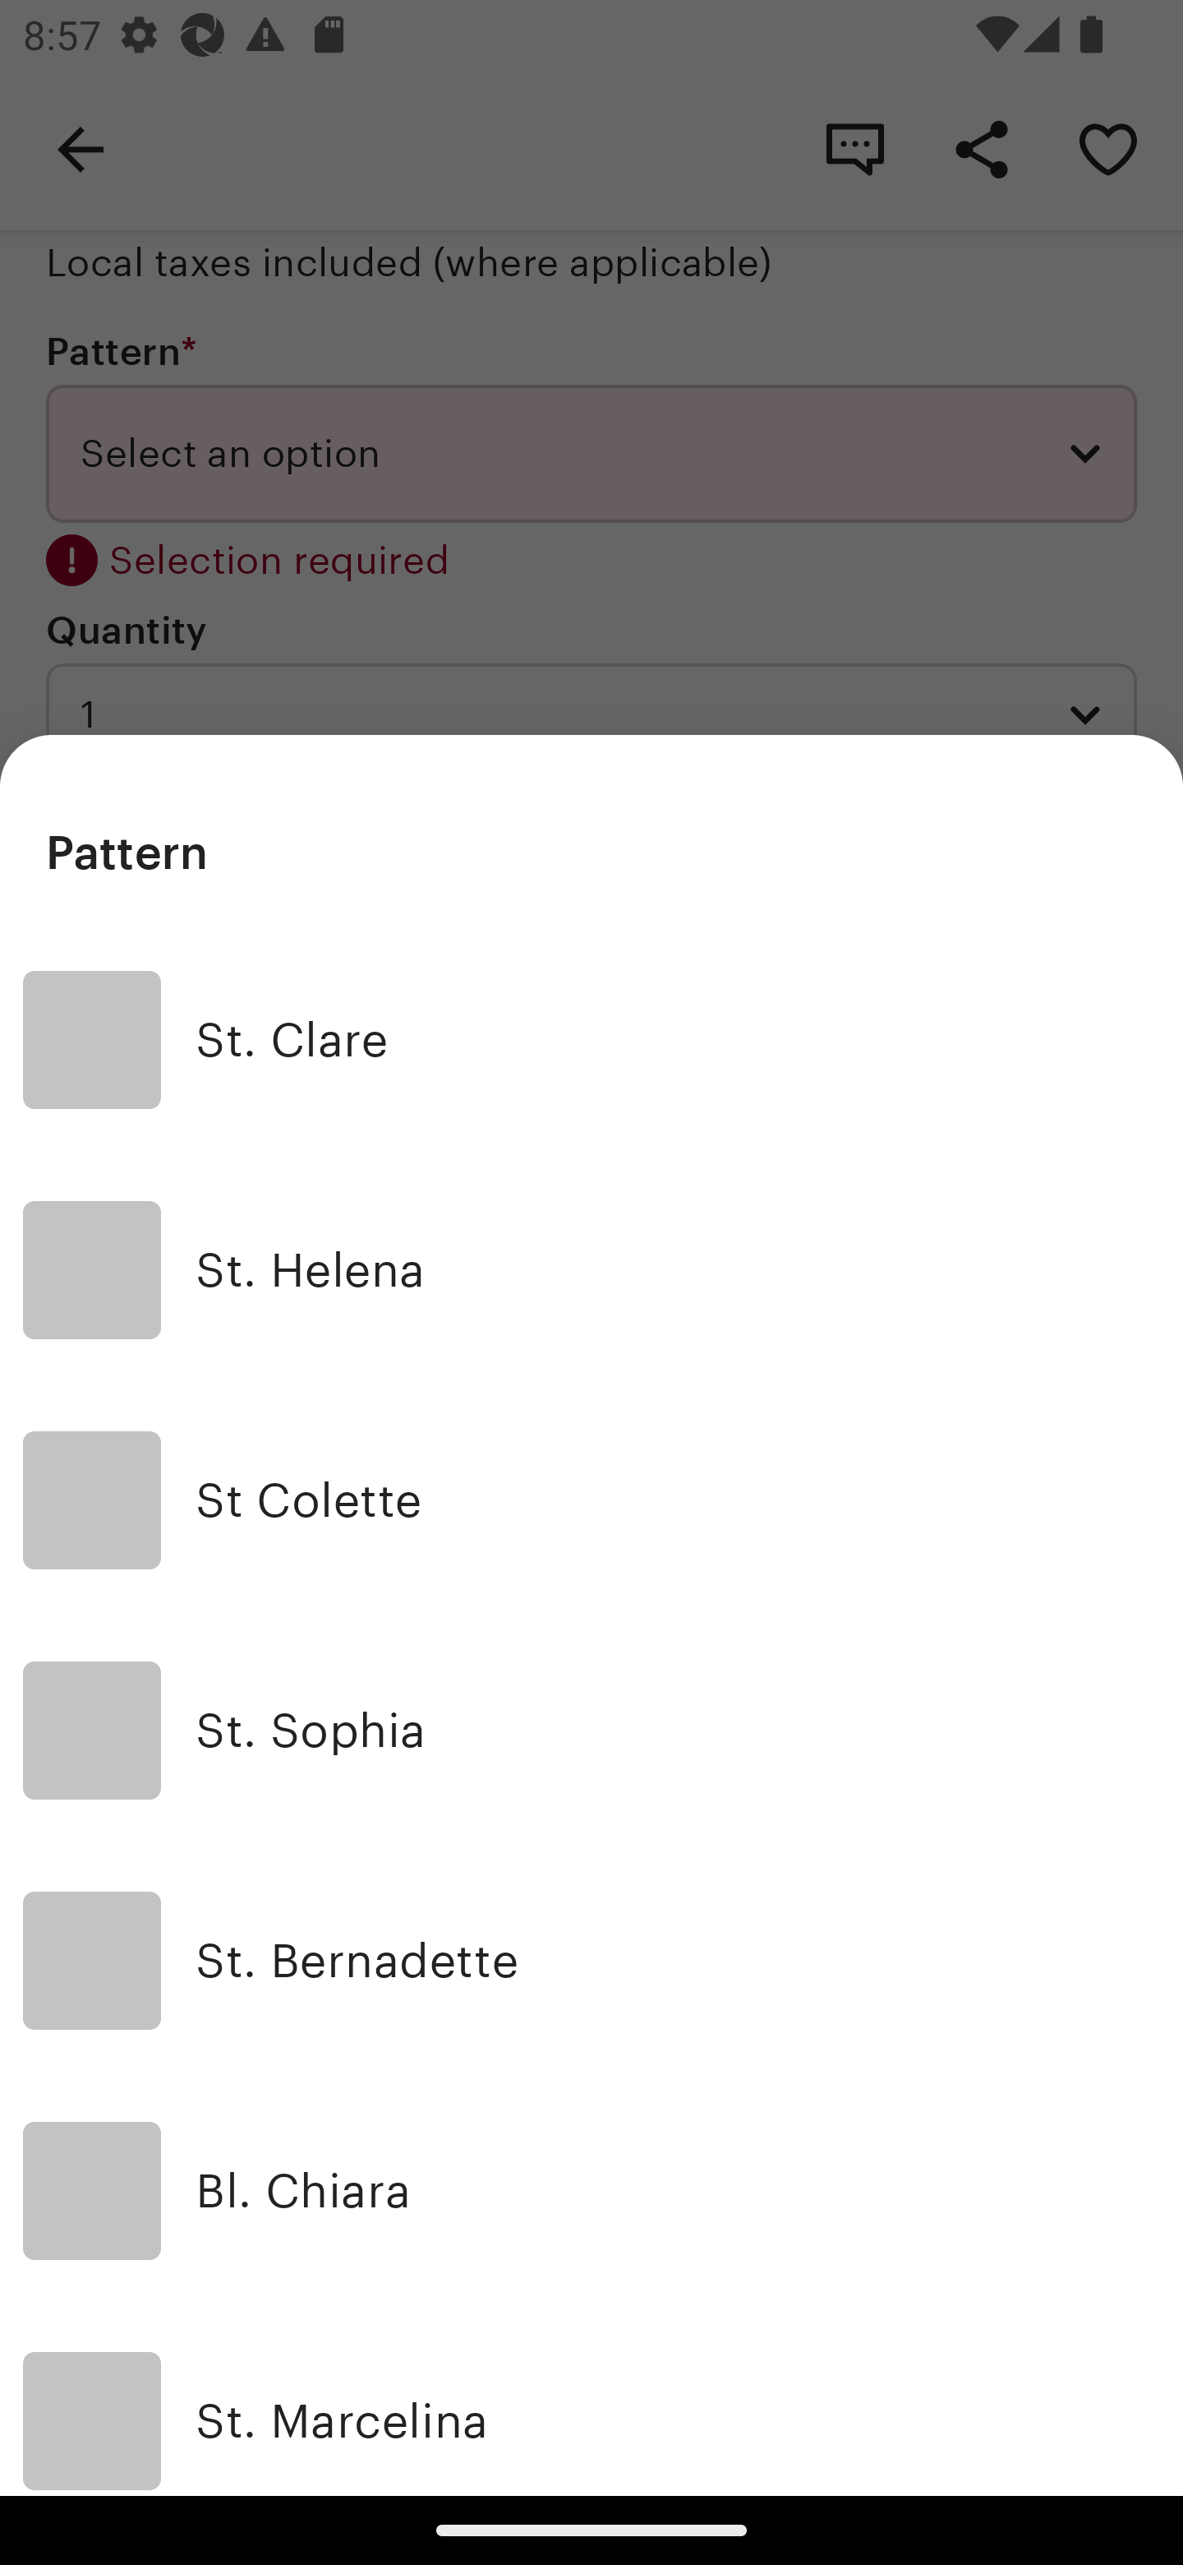  I want to click on Bl. Chiara, so click(591, 2190).